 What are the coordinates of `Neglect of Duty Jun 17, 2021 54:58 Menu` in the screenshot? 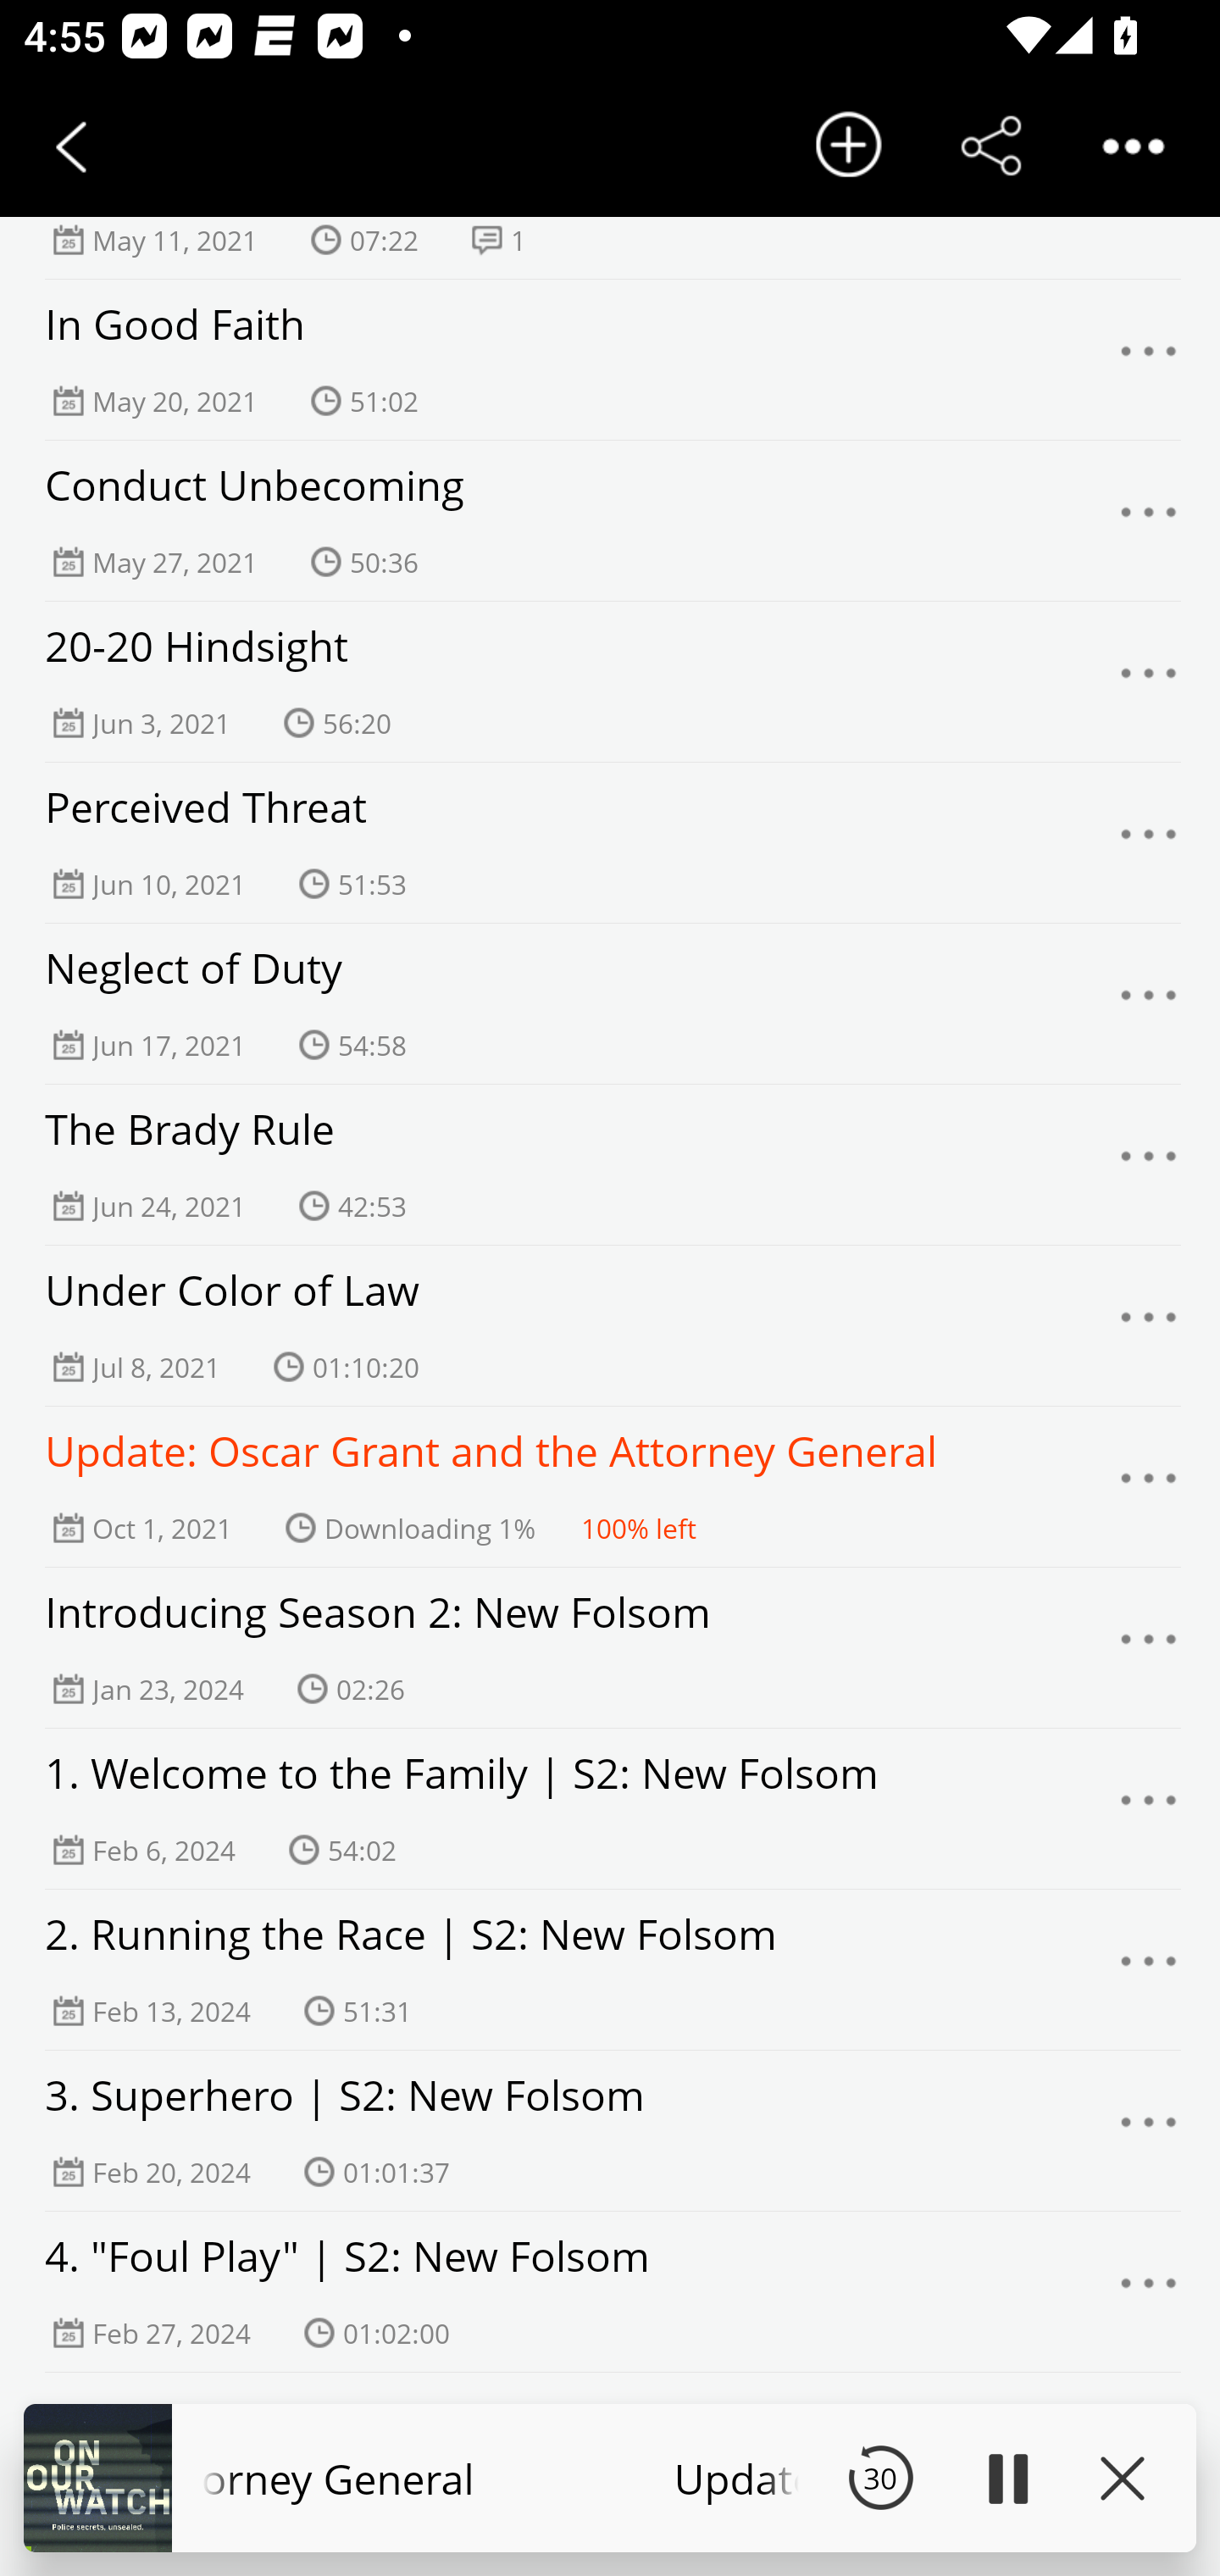 It's located at (610, 1004).